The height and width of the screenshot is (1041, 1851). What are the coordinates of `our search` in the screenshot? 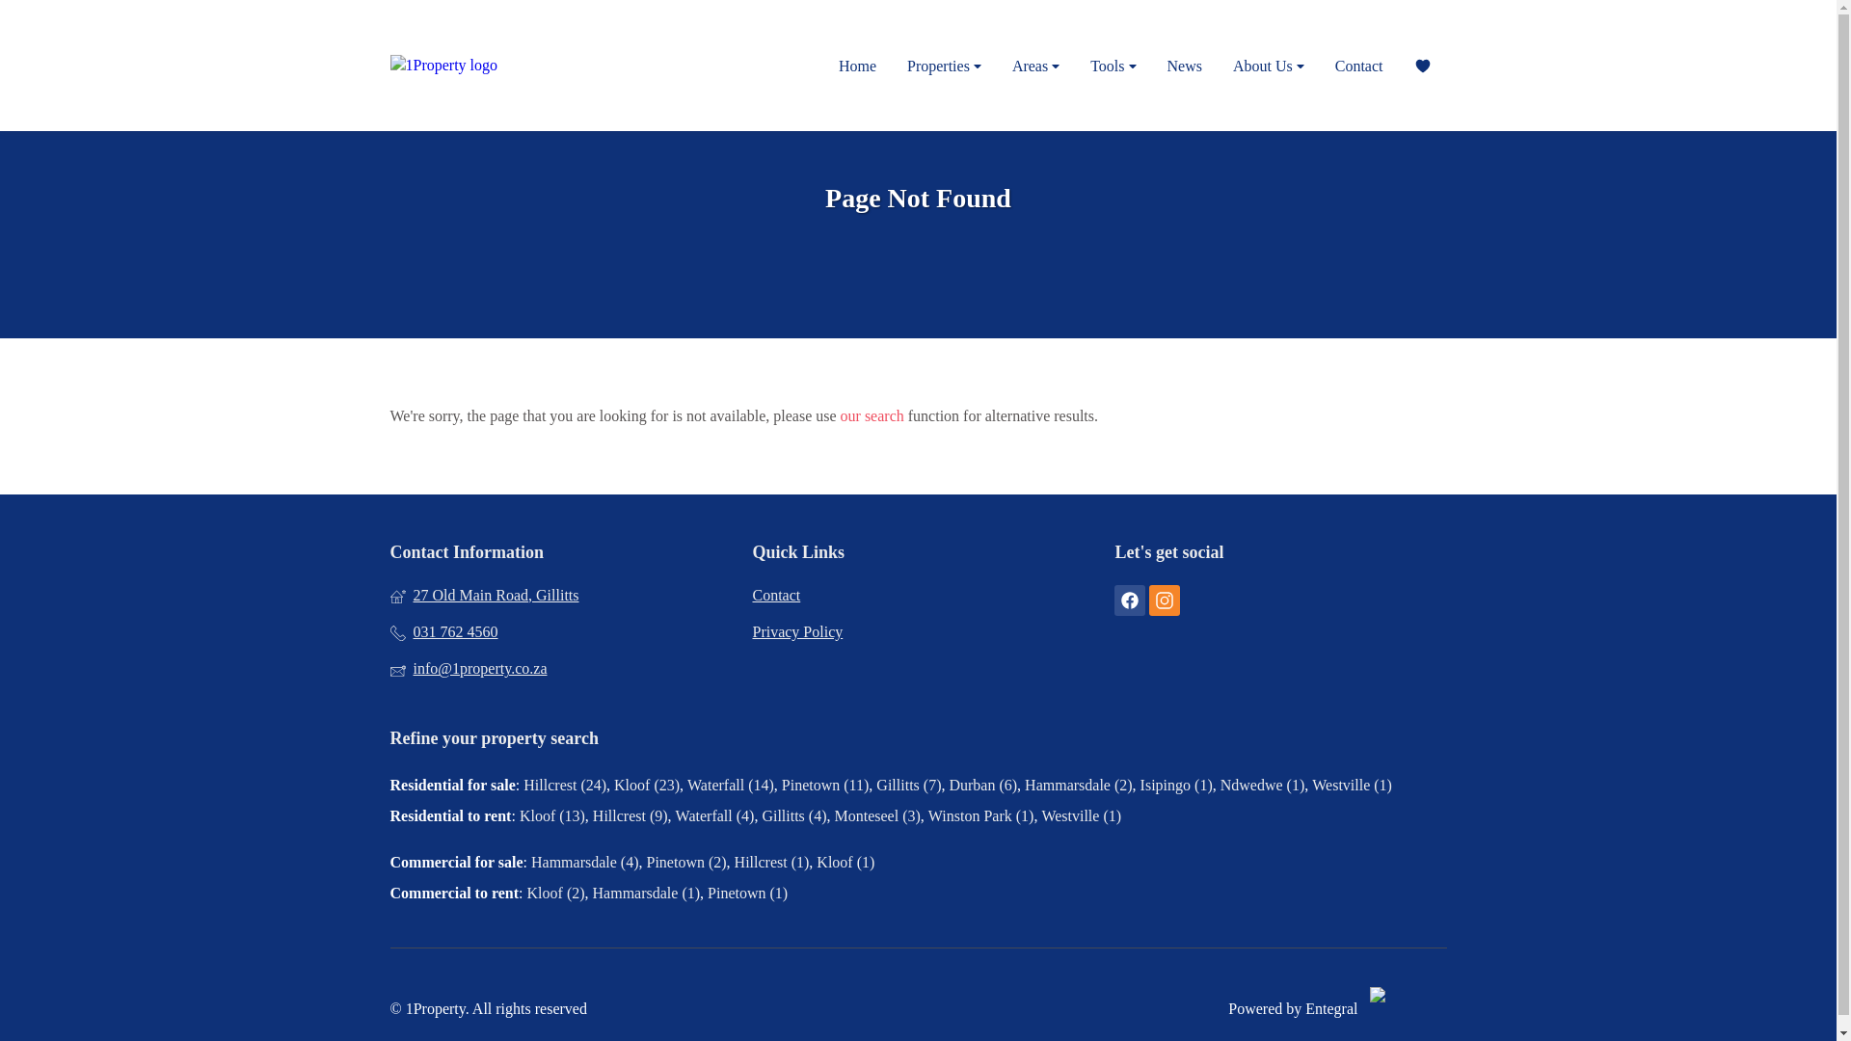 It's located at (872, 416).